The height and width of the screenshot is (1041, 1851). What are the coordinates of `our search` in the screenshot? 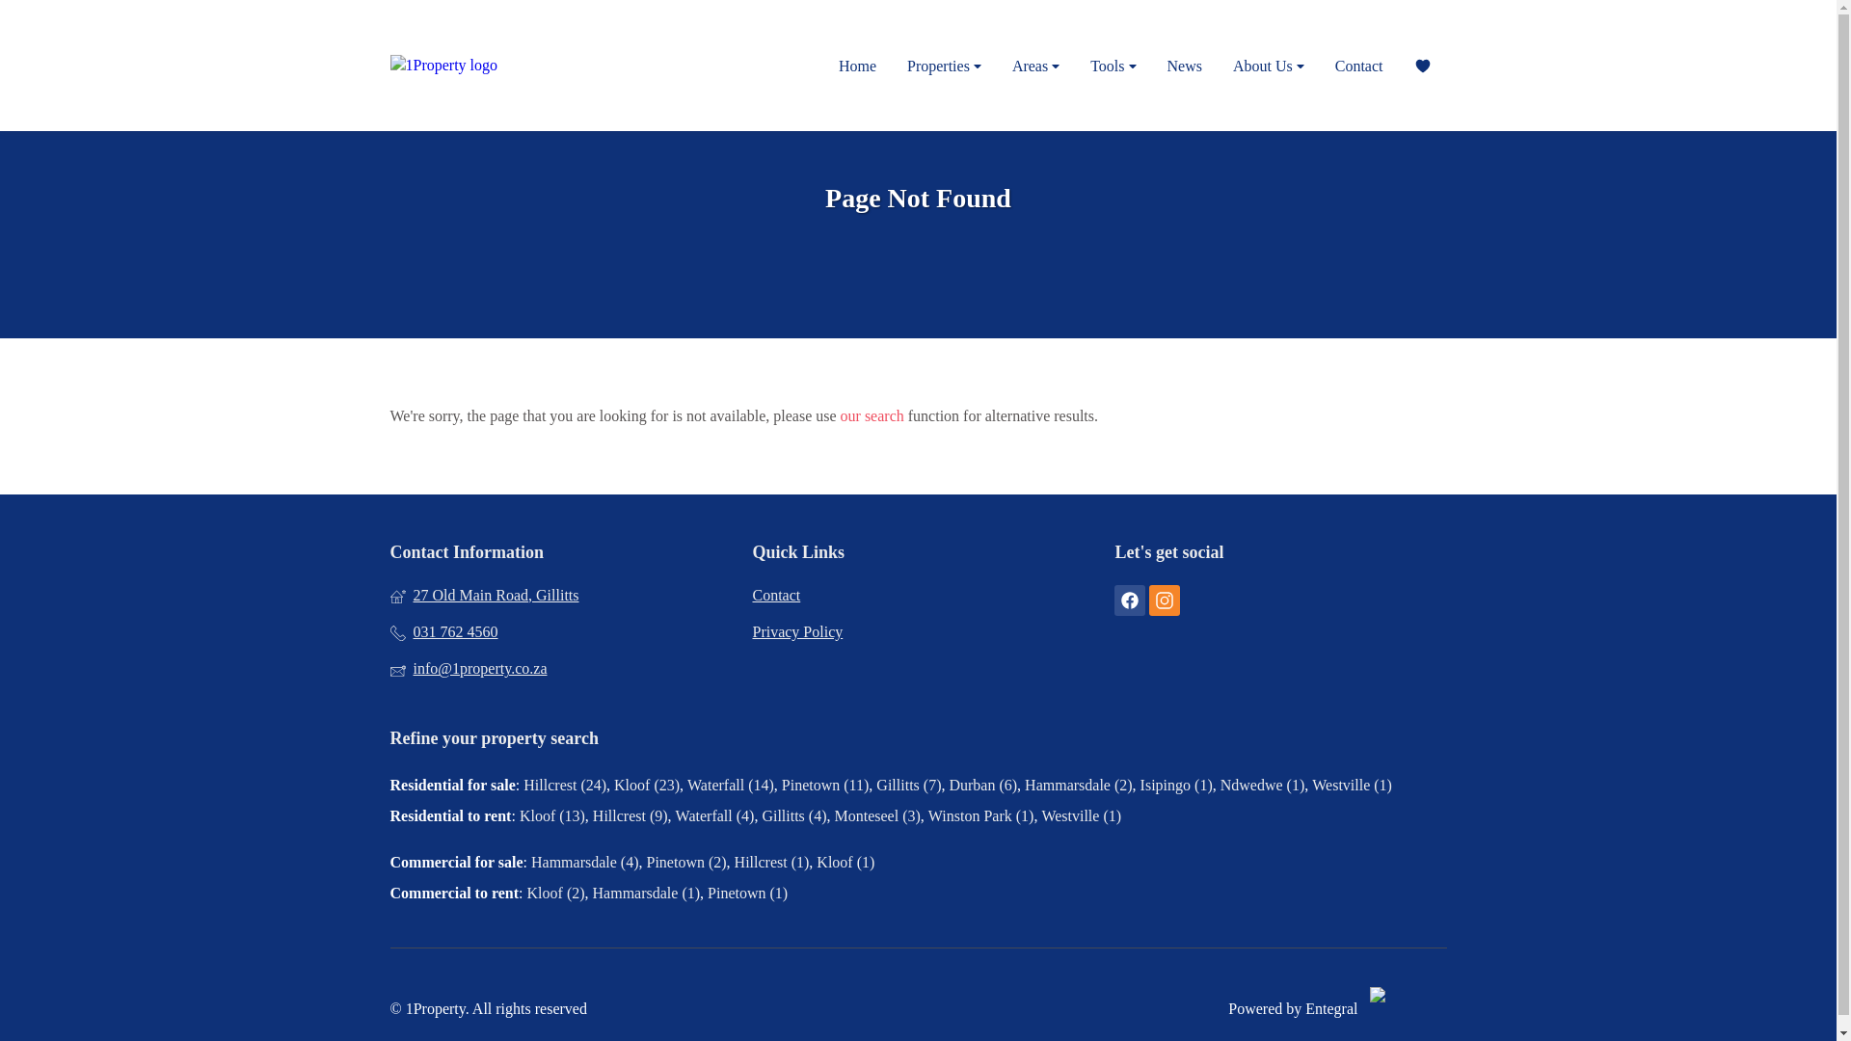 It's located at (872, 416).